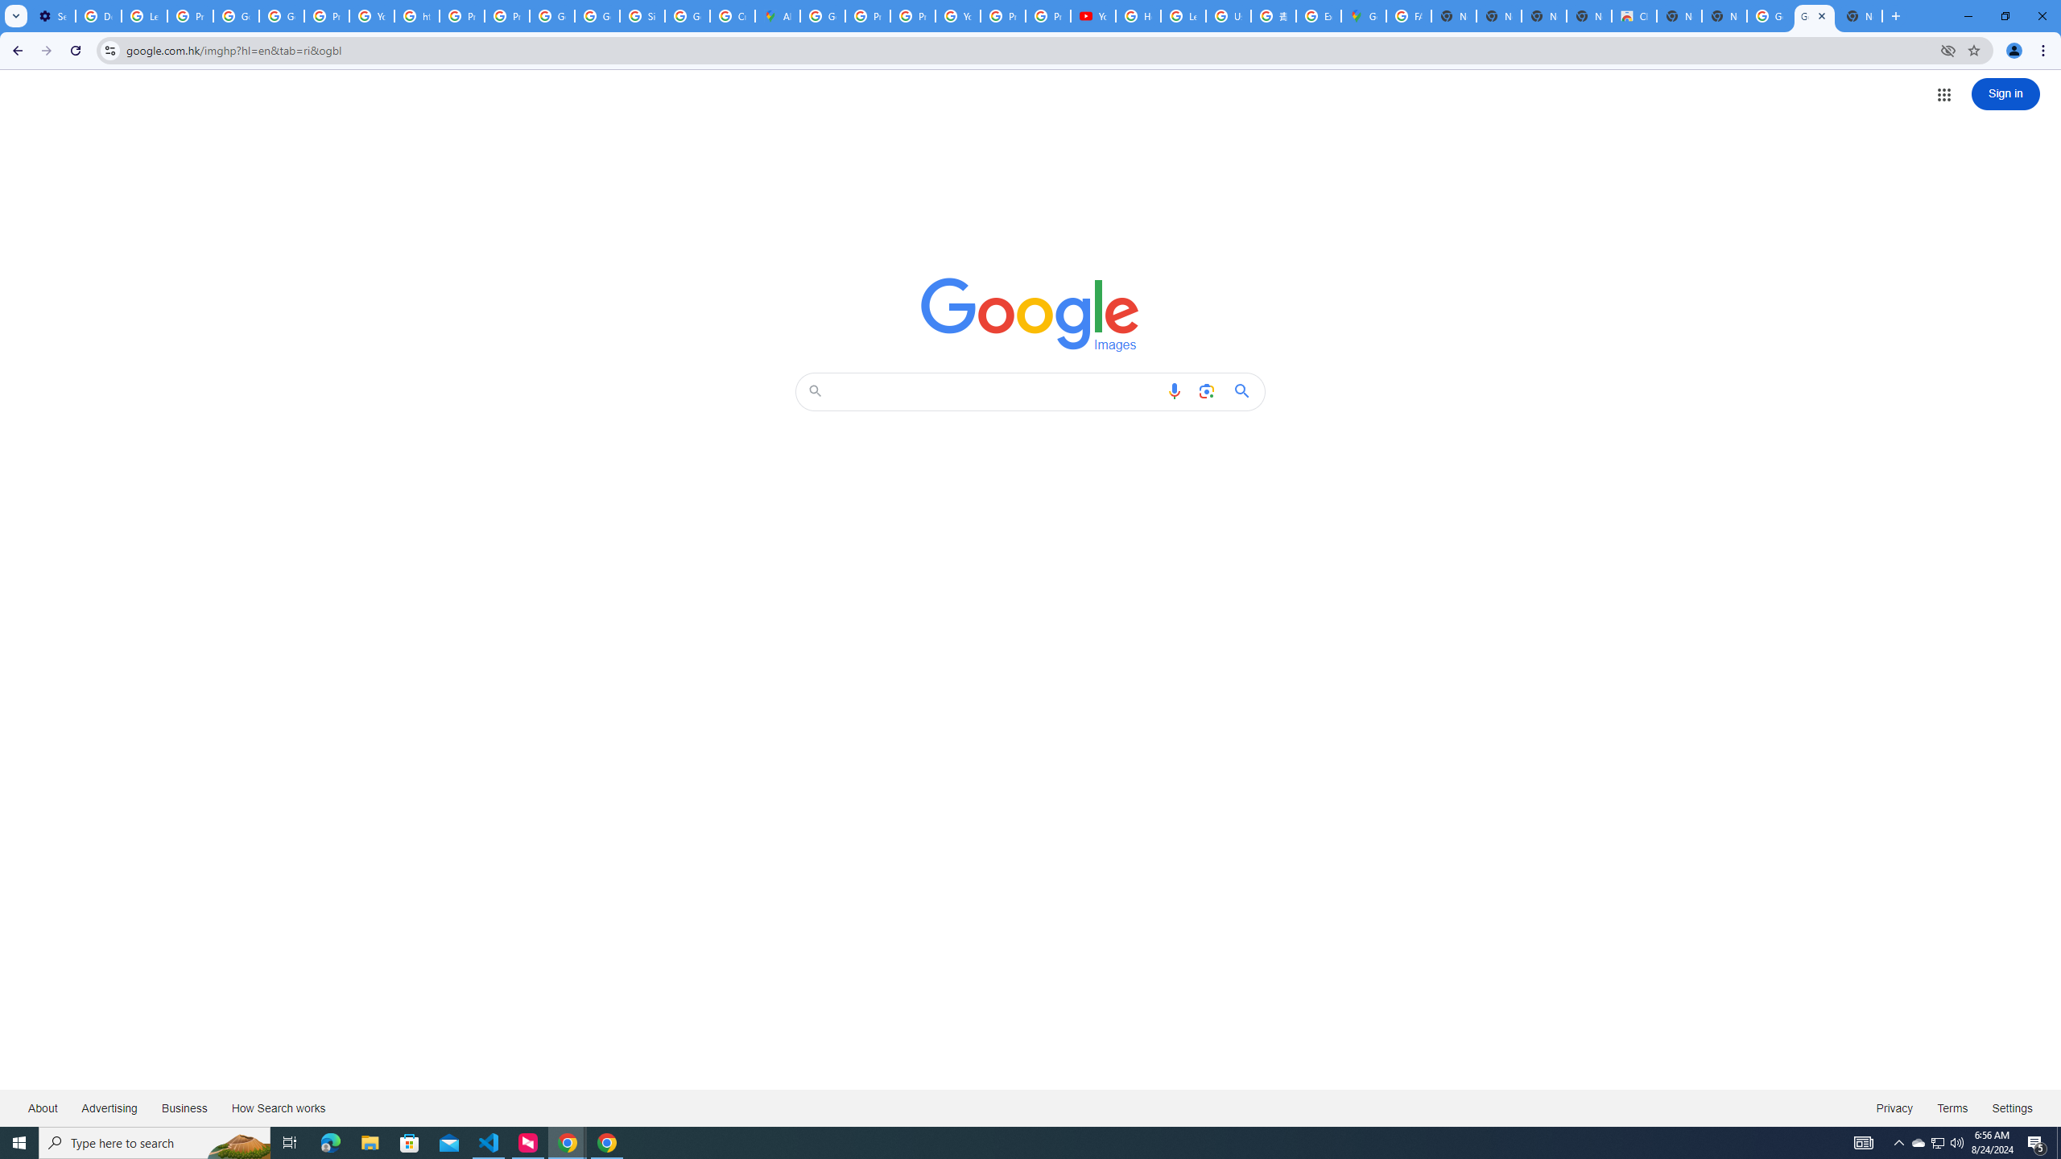 The width and height of the screenshot is (2061, 1159). Describe the element at coordinates (143, 16) in the screenshot. I see `Learn how to find your photos - Google Photos Help` at that location.